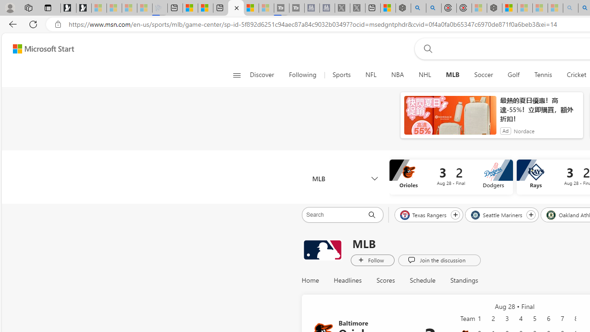  I want to click on NBA, so click(397, 75).